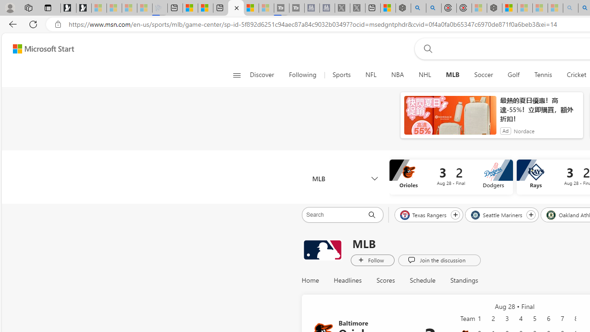  I want to click on NBA, so click(397, 75).